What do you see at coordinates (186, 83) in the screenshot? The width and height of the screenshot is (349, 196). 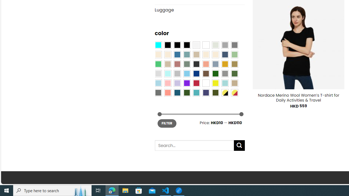 I see `Purple` at bounding box center [186, 83].